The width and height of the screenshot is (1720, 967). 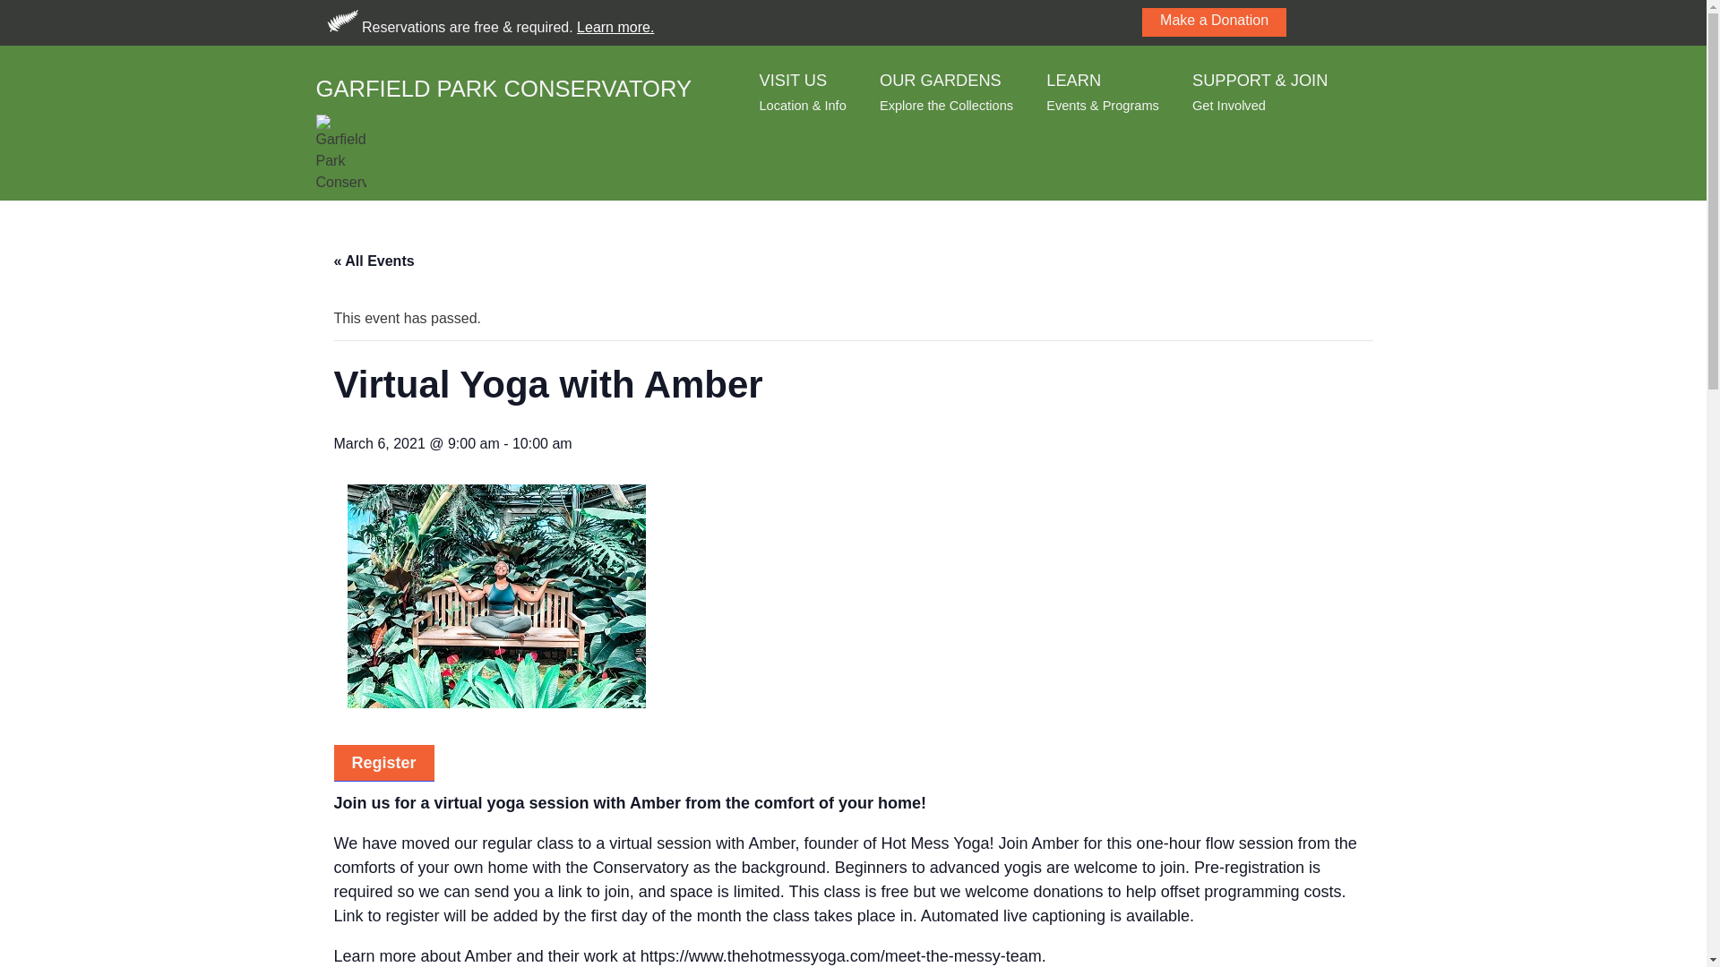 I want to click on GARFIELD PARK CONSERVATORY, so click(x=503, y=82).